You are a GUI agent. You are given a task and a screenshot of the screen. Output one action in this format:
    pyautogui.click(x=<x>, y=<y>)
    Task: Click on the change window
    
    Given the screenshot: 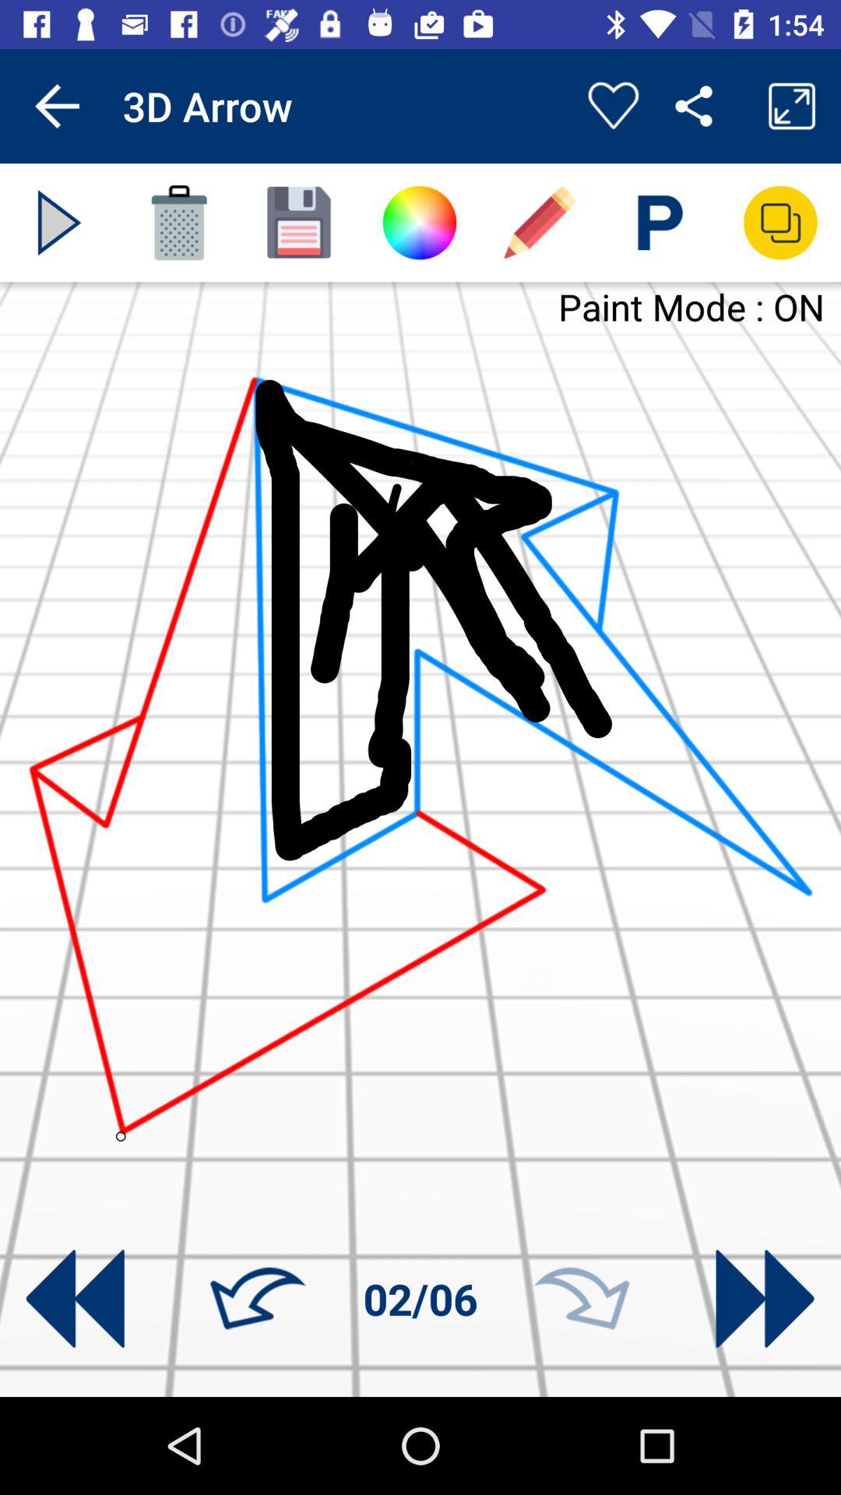 What is the action you would take?
    pyautogui.click(x=780, y=223)
    